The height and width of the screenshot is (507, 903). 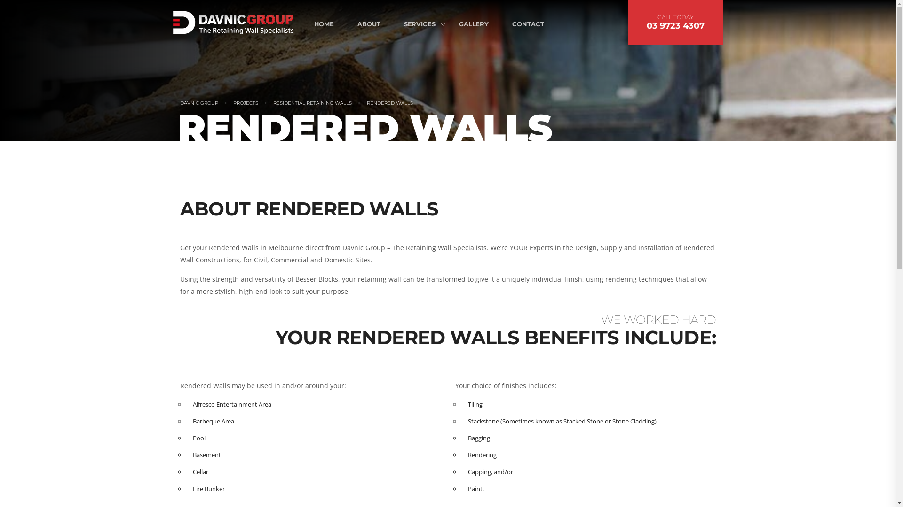 What do you see at coordinates (528, 24) in the screenshot?
I see `CONTACT` at bounding box center [528, 24].